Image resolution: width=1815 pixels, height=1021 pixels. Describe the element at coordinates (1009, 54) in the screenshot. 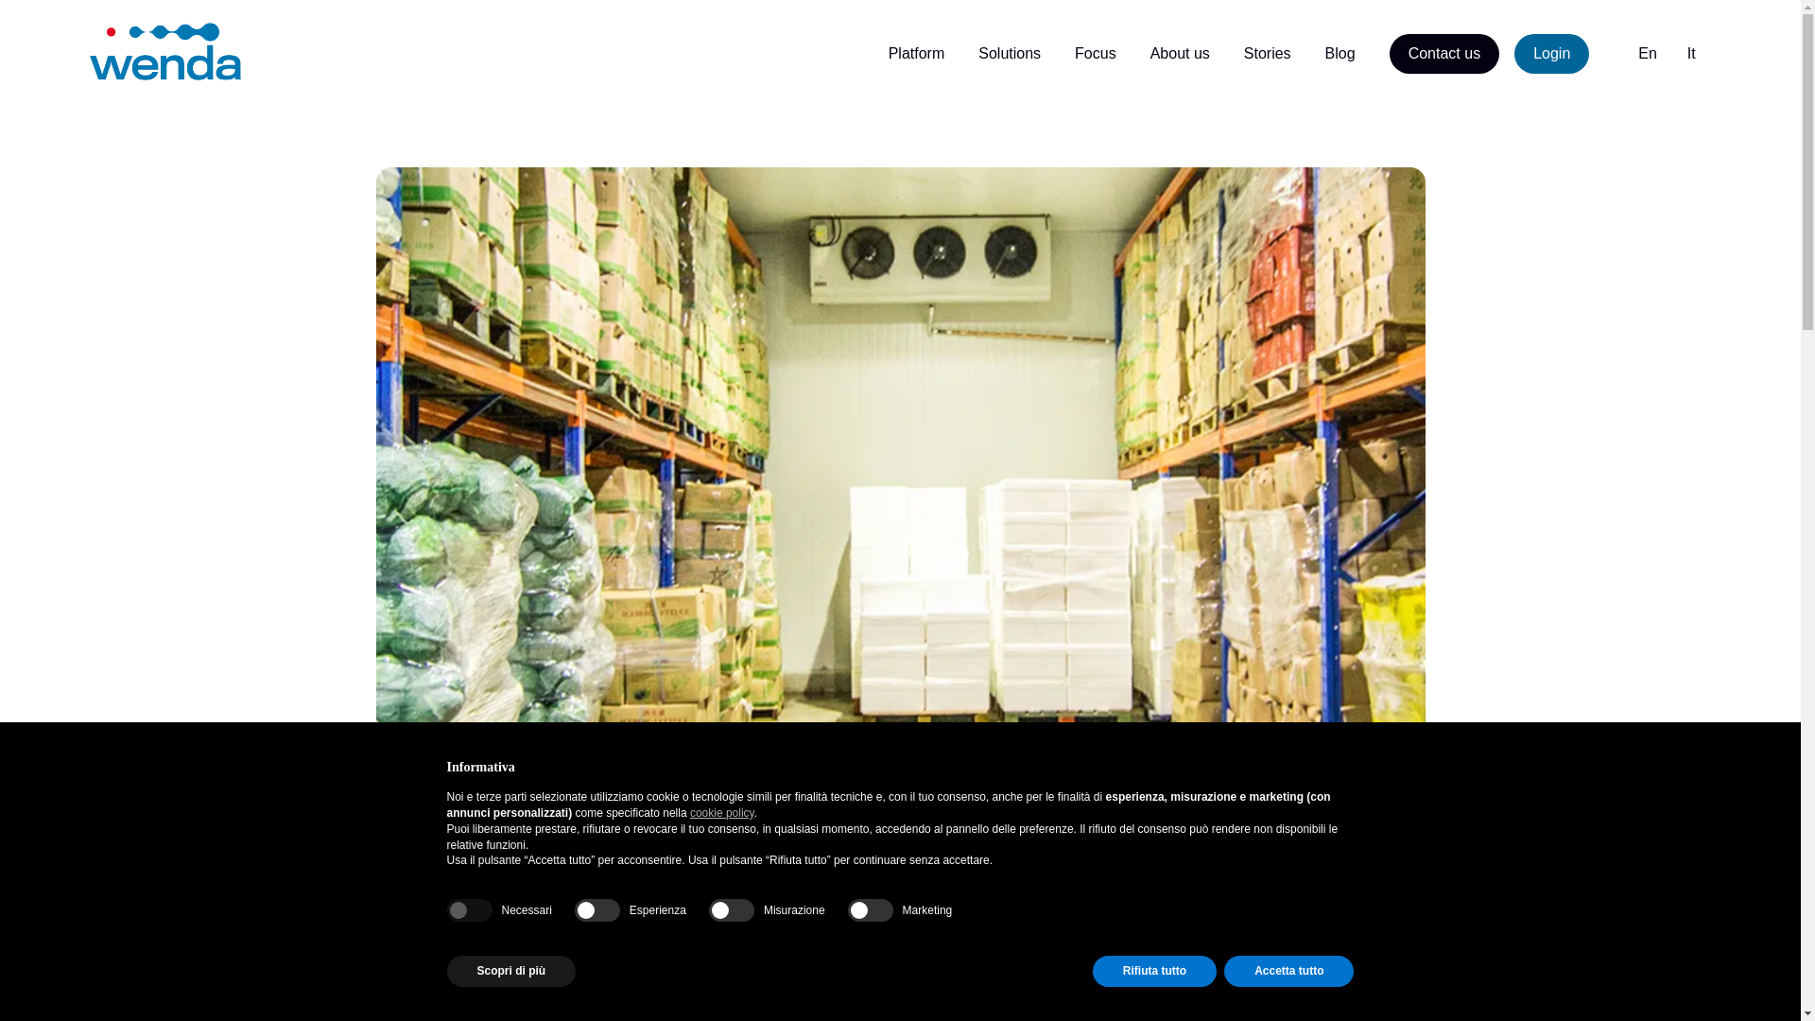

I see `Solutions` at that location.